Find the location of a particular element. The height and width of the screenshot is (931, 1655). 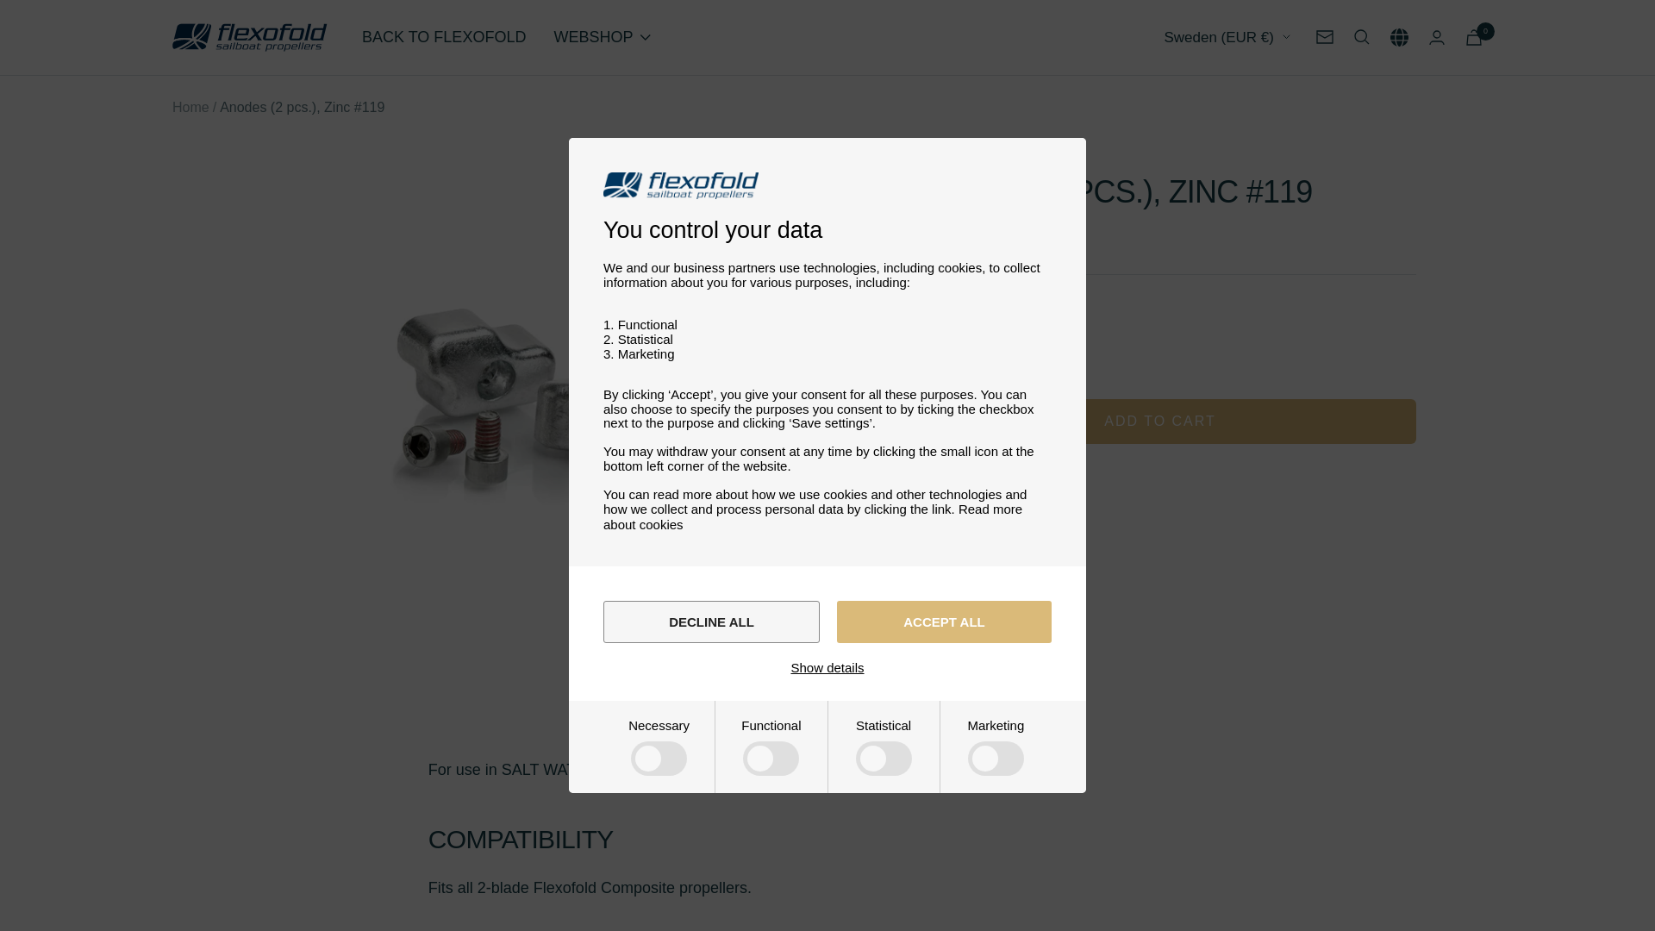

DECLINE ALL is located at coordinates (711, 622).